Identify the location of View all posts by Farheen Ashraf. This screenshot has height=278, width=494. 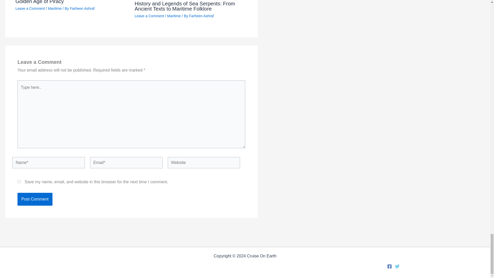
(82, 8).